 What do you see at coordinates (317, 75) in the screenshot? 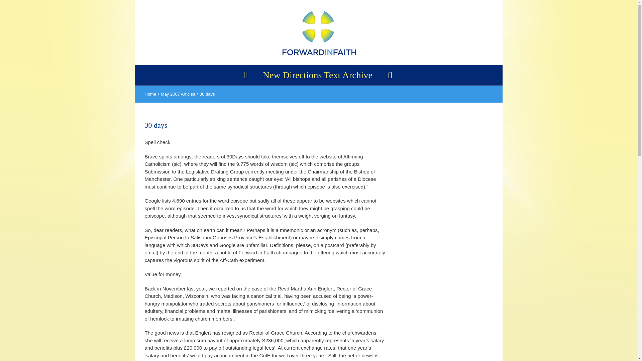
I see `New Directions Text Archive` at bounding box center [317, 75].